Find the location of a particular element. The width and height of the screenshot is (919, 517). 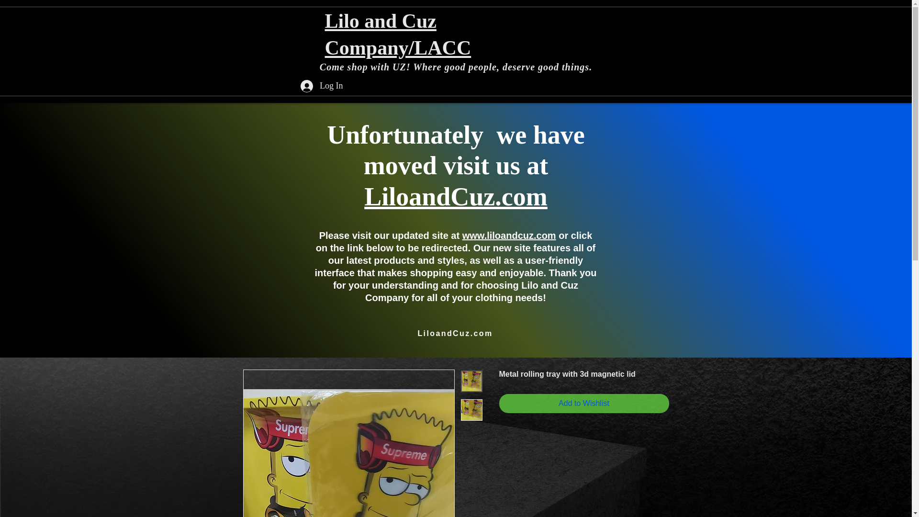

www.liloandcuz.com is located at coordinates (509, 236).